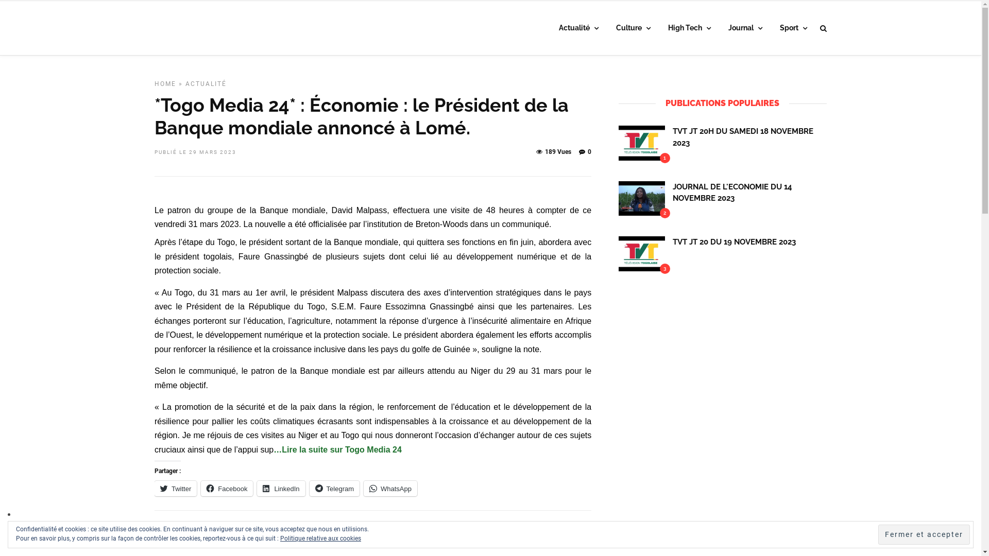  What do you see at coordinates (634, 29) in the screenshot?
I see `Culture` at bounding box center [634, 29].